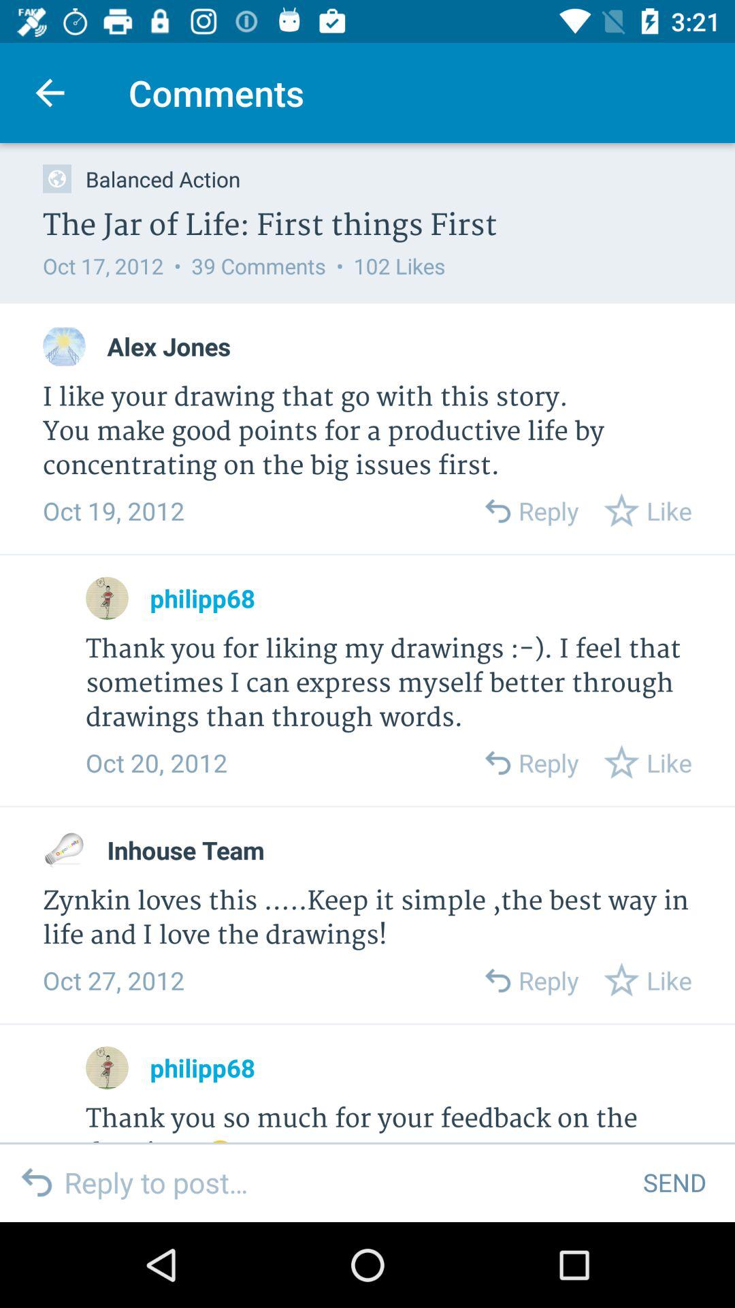 This screenshot has height=1308, width=735. Describe the element at coordinates (185, 850) in the screenshot. I see `turn off the icon above zynkin loves this item` at that location.